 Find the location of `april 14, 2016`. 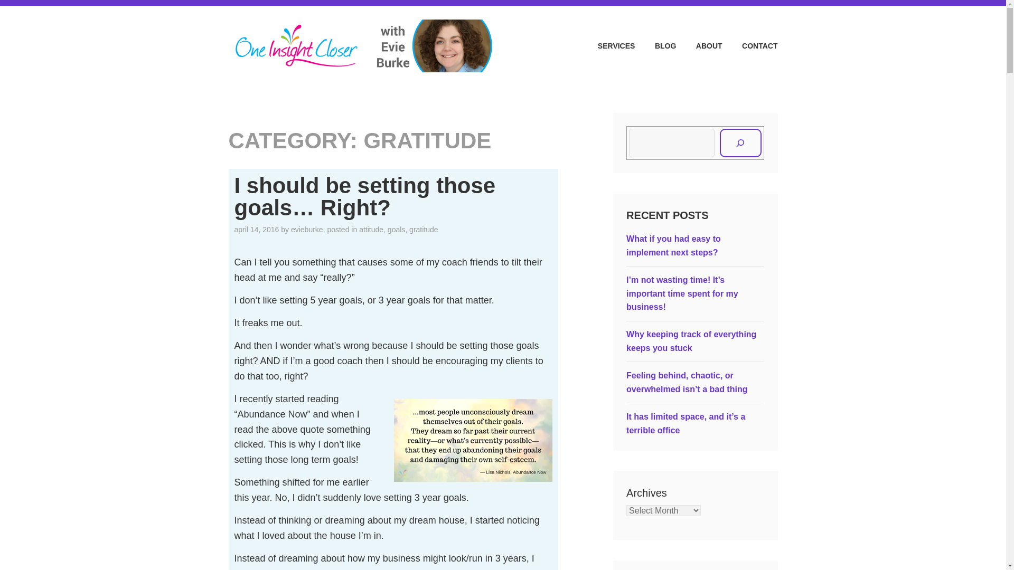

april 14, 2016 is located at coordinates (257, 229).